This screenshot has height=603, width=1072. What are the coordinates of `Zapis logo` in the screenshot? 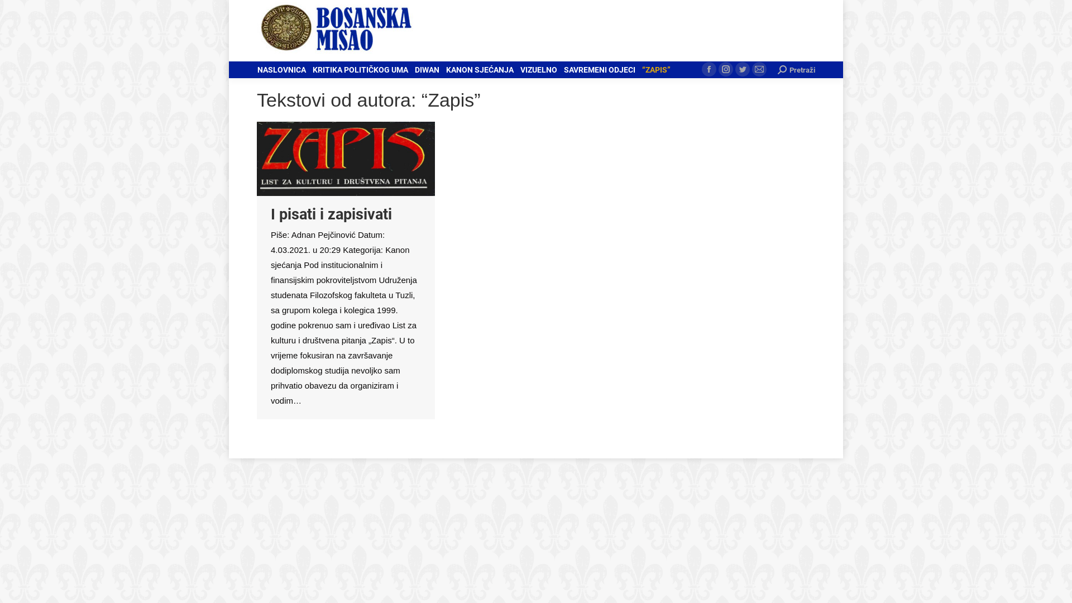 It's located at (346, 159).